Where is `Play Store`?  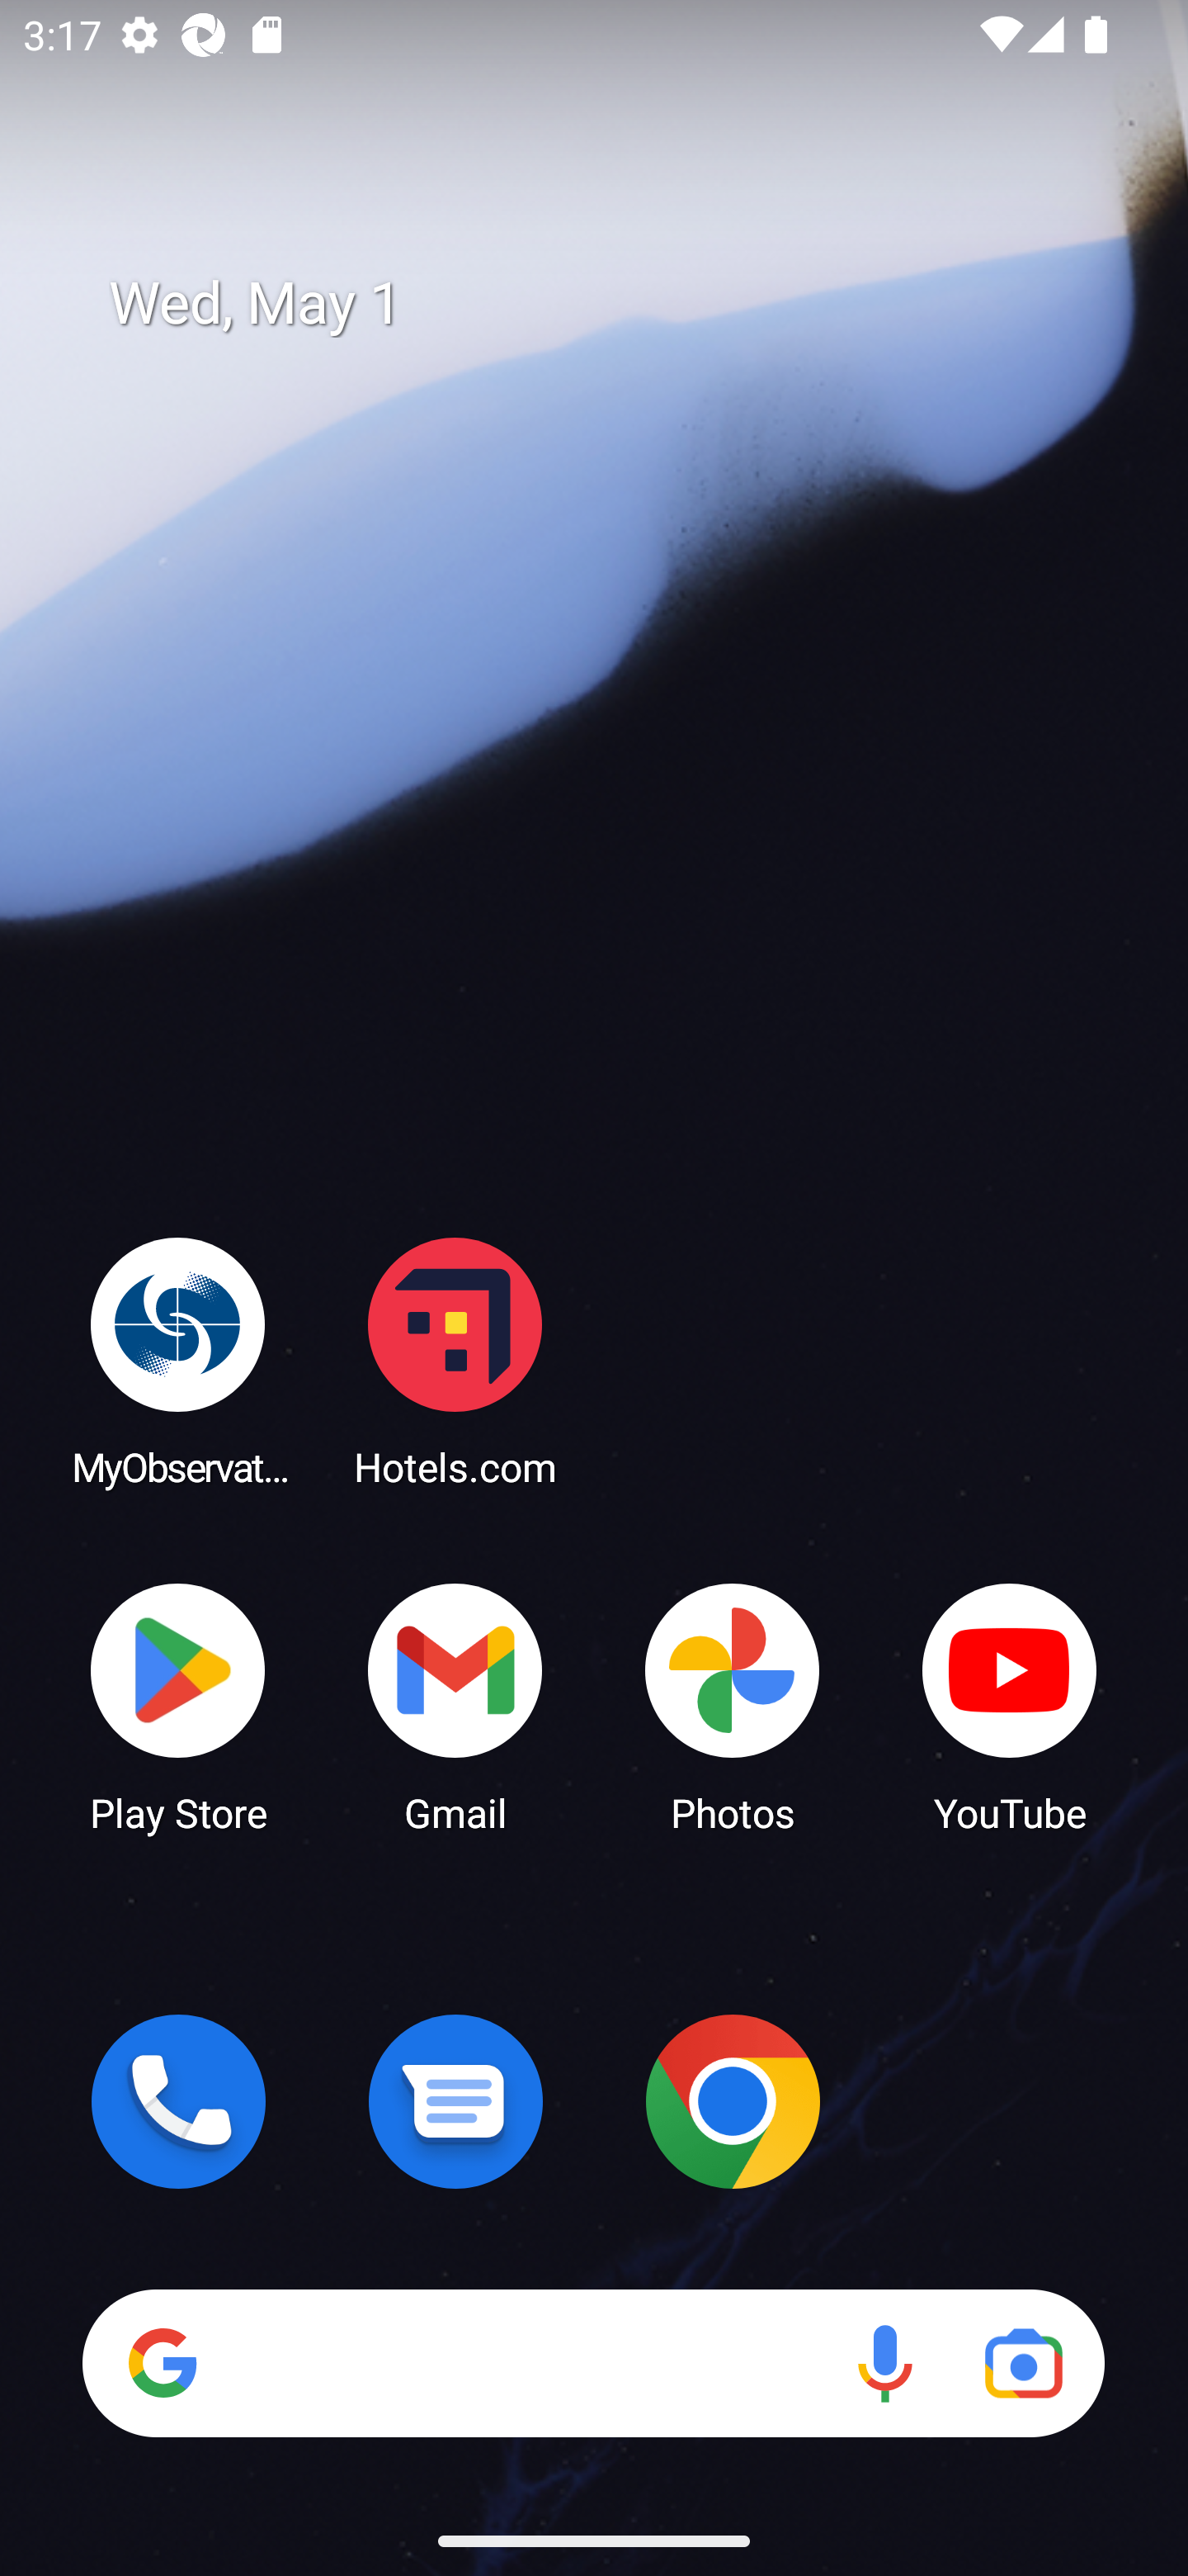 Play Store is located at coordinates (178, 1706).